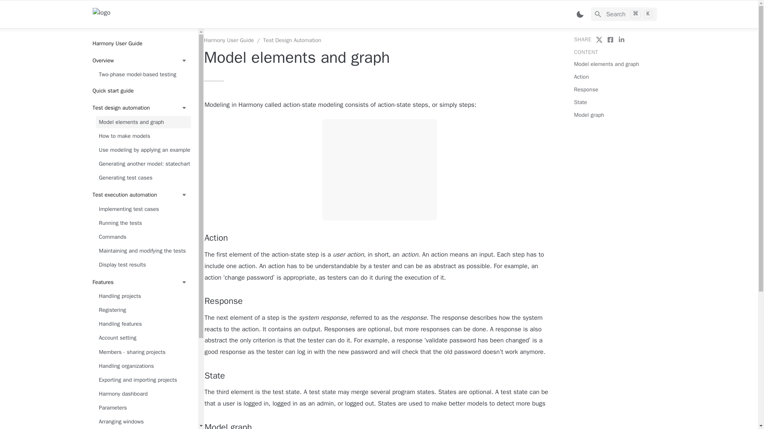 The width and height of the screenshot is (764, 429). Describe the element at coordinates (140, 91) in the screenshot. I see `Quick start guide` at that location.